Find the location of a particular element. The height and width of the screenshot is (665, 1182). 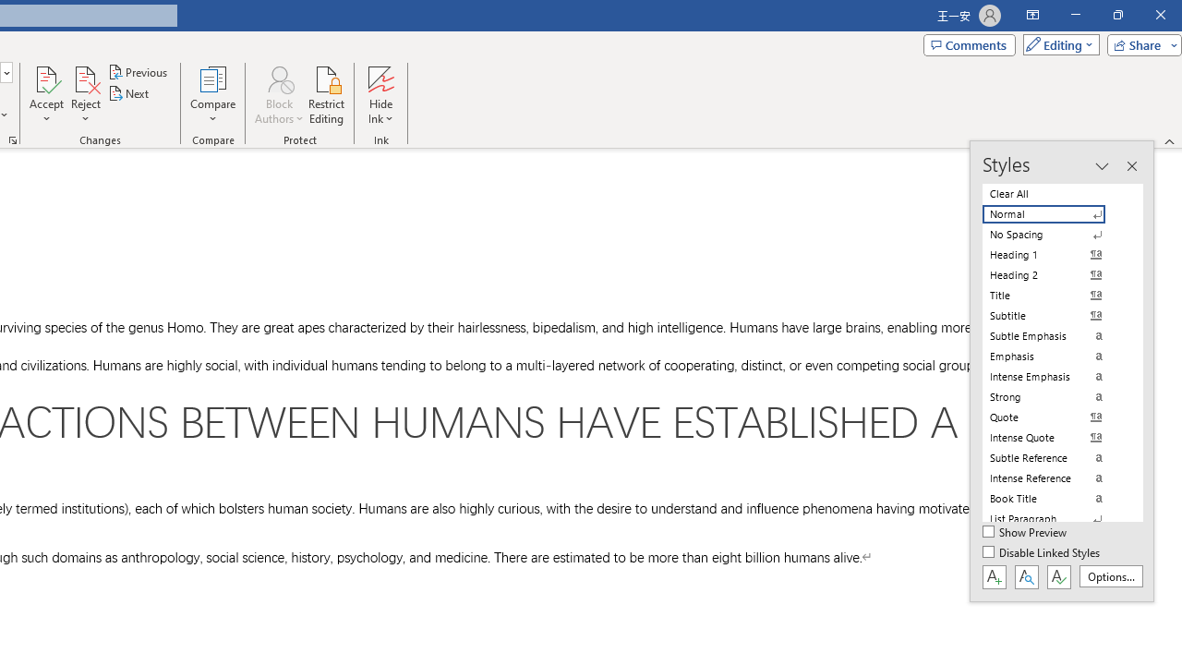

Hide Ink is located at coordinates (380, 94).